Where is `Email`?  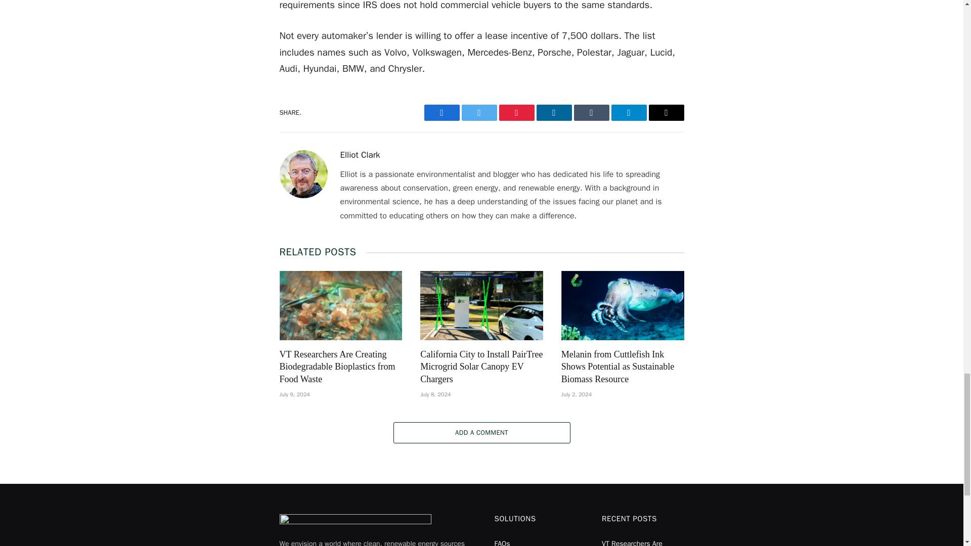
Email is located at coordinates (666, 112).